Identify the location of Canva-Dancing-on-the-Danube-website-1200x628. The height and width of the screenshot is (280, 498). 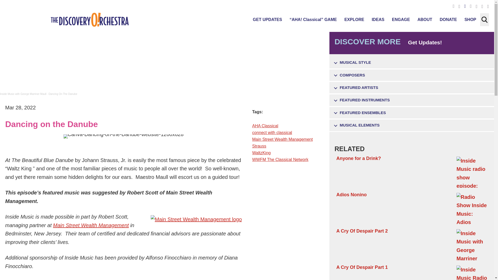
(123, 136).